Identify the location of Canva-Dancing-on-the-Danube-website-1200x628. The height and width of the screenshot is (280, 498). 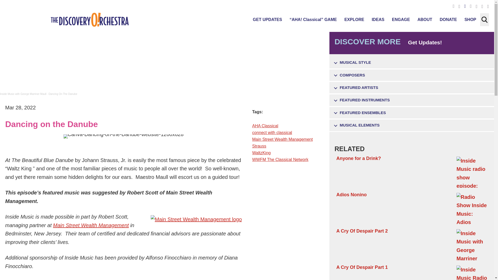
(123, 136).